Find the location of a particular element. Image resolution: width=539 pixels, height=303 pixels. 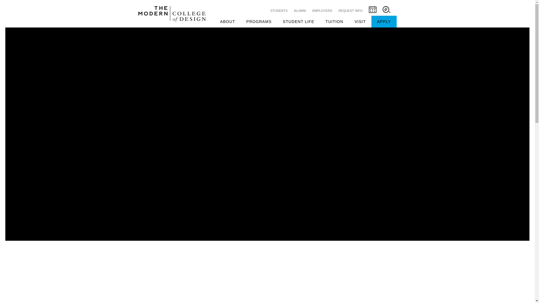

APPLY is located at coordinates (383, 22).